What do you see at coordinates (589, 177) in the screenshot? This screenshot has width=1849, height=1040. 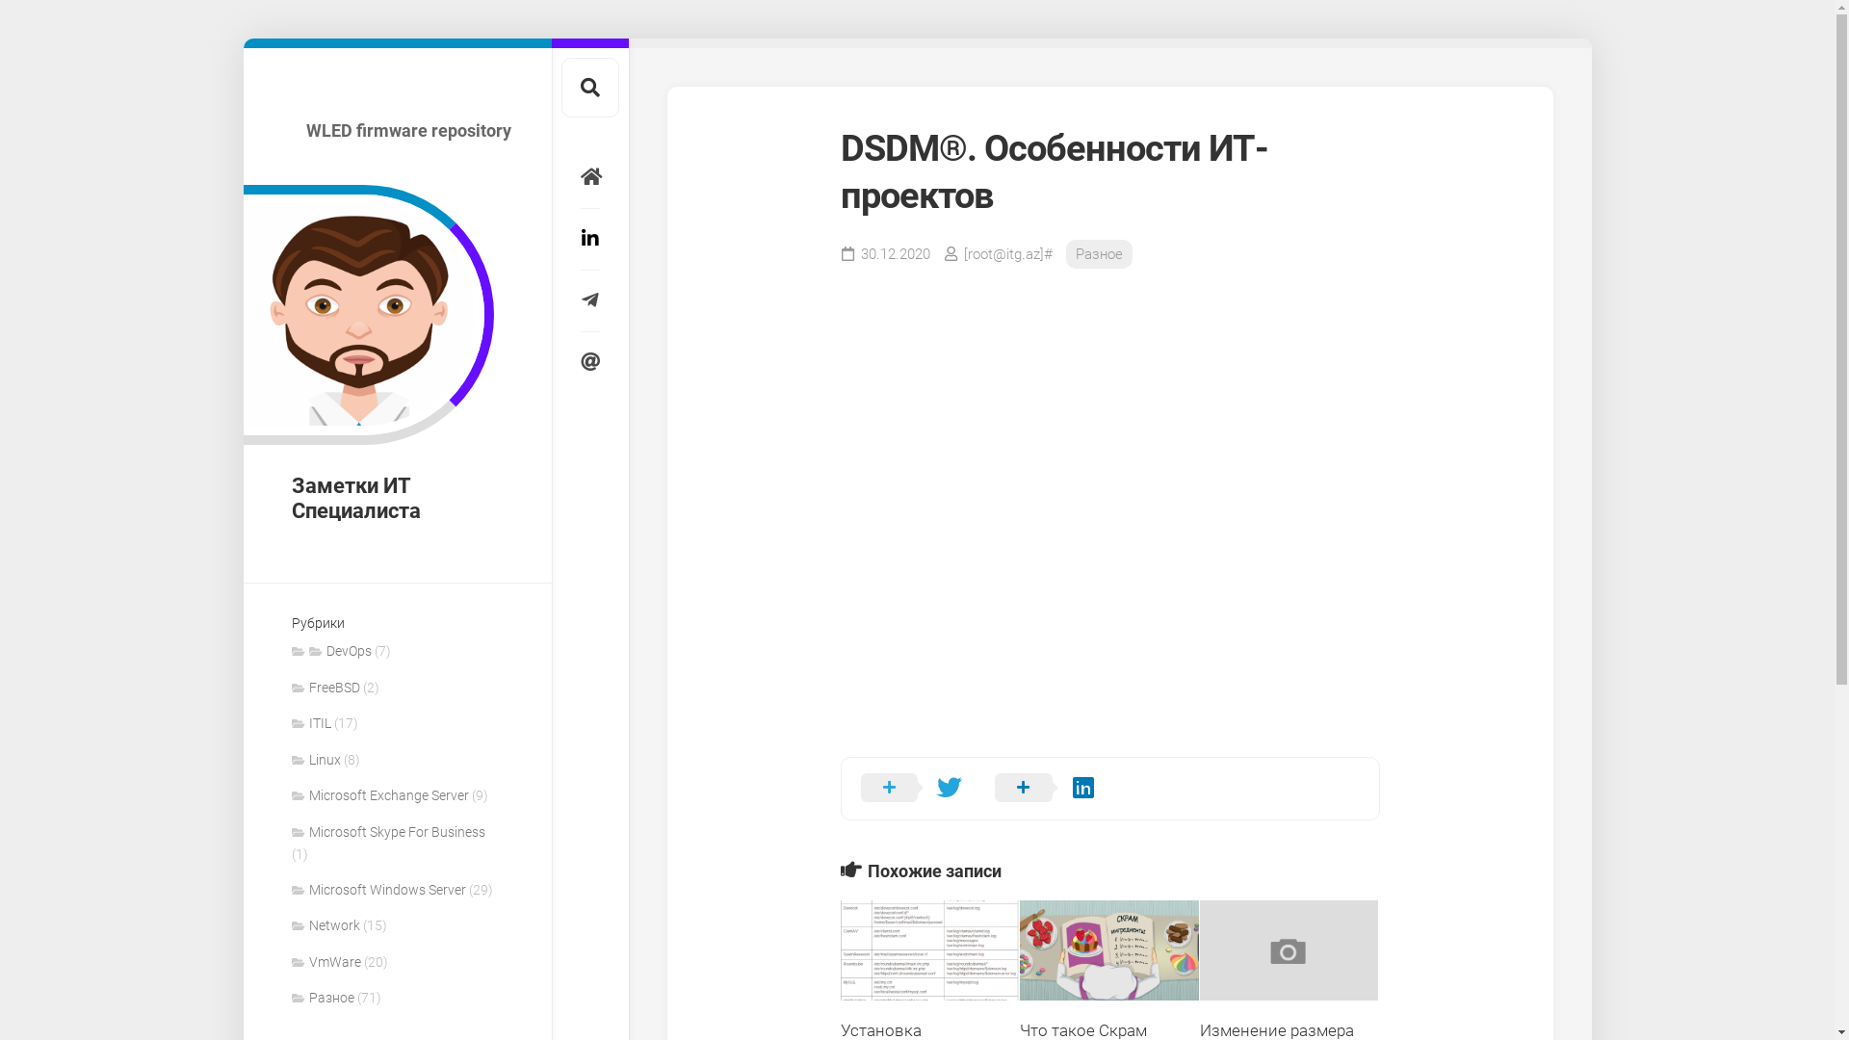 I see `Home` at bounding box center [589, 177].